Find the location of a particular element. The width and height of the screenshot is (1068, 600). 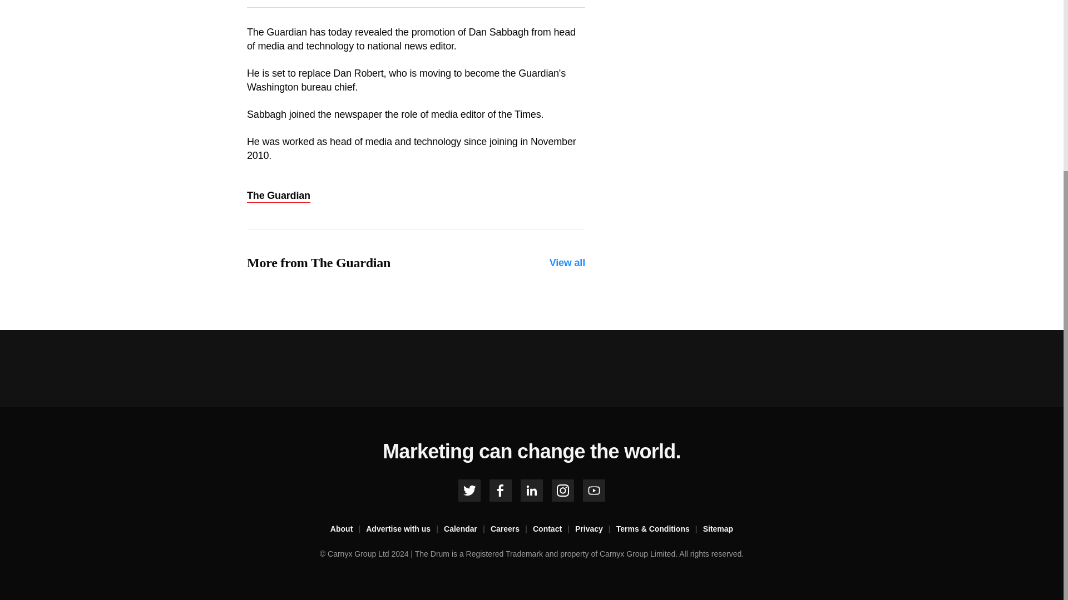

Advertise with us is located at coordinates (405, 529).